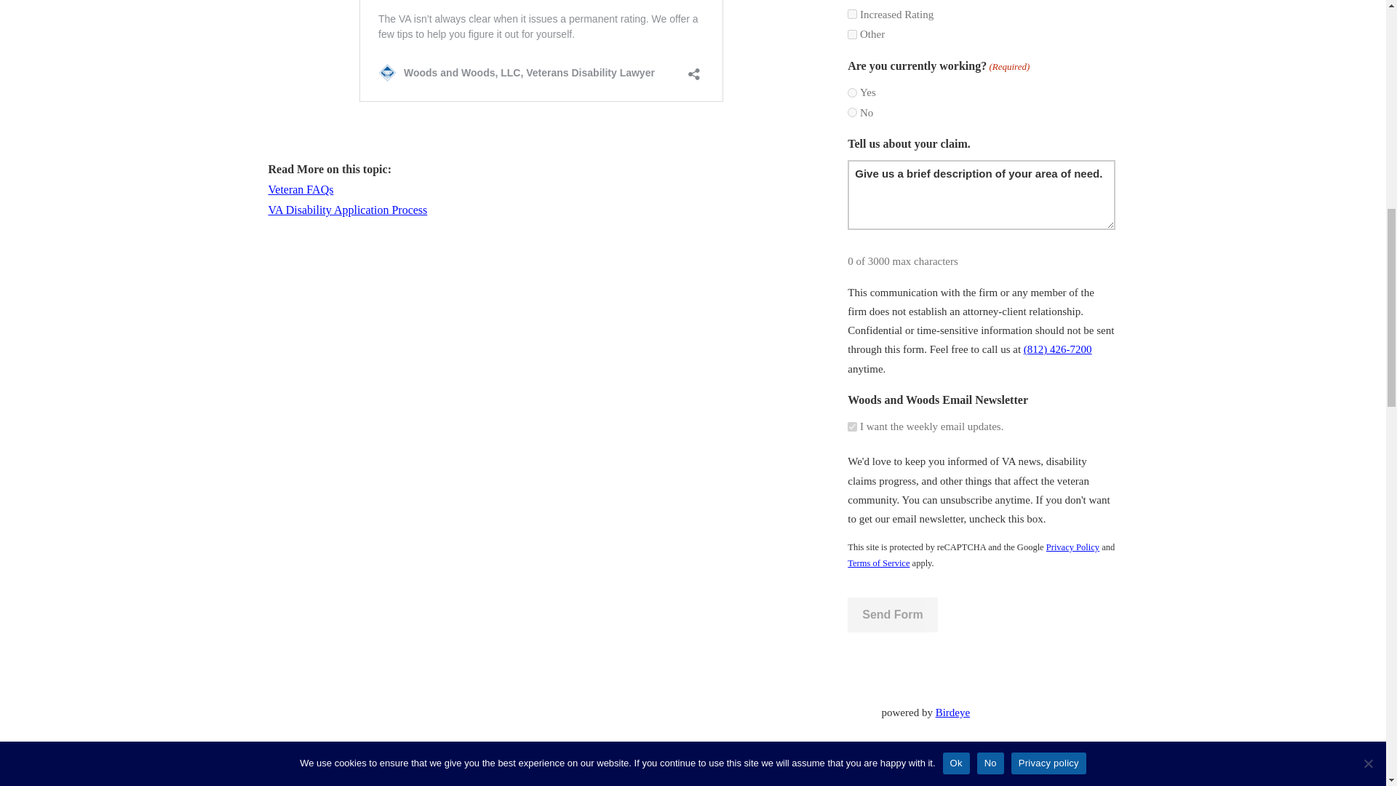  Describe the element at coordinates (853, 426) in the screenshot. I see `I want the weekly email updates.` at that location.